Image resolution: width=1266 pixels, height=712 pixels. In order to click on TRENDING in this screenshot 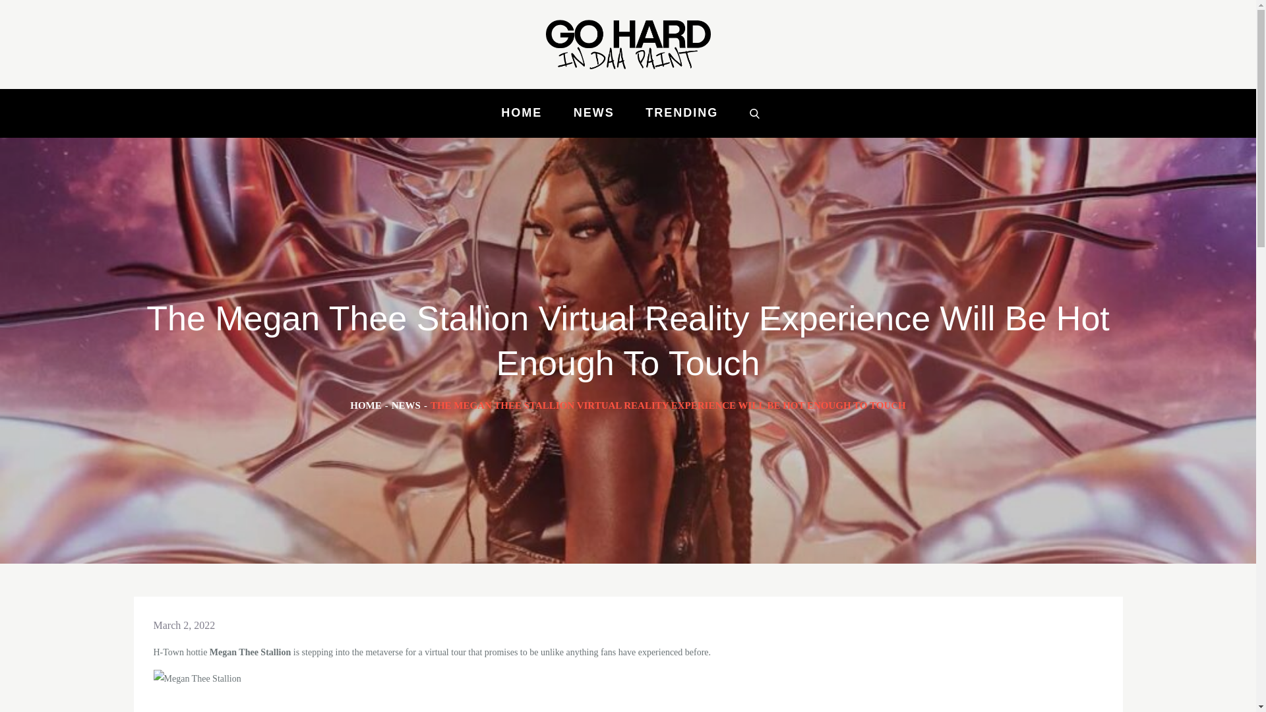, I will do `click(682, 113)`.